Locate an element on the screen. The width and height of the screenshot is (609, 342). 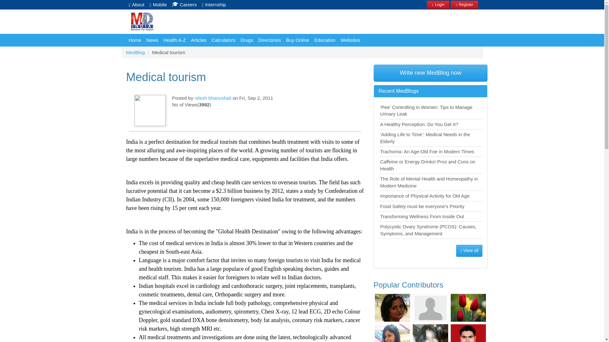
nilesh bhanushali is located at coordinates (213, 98).